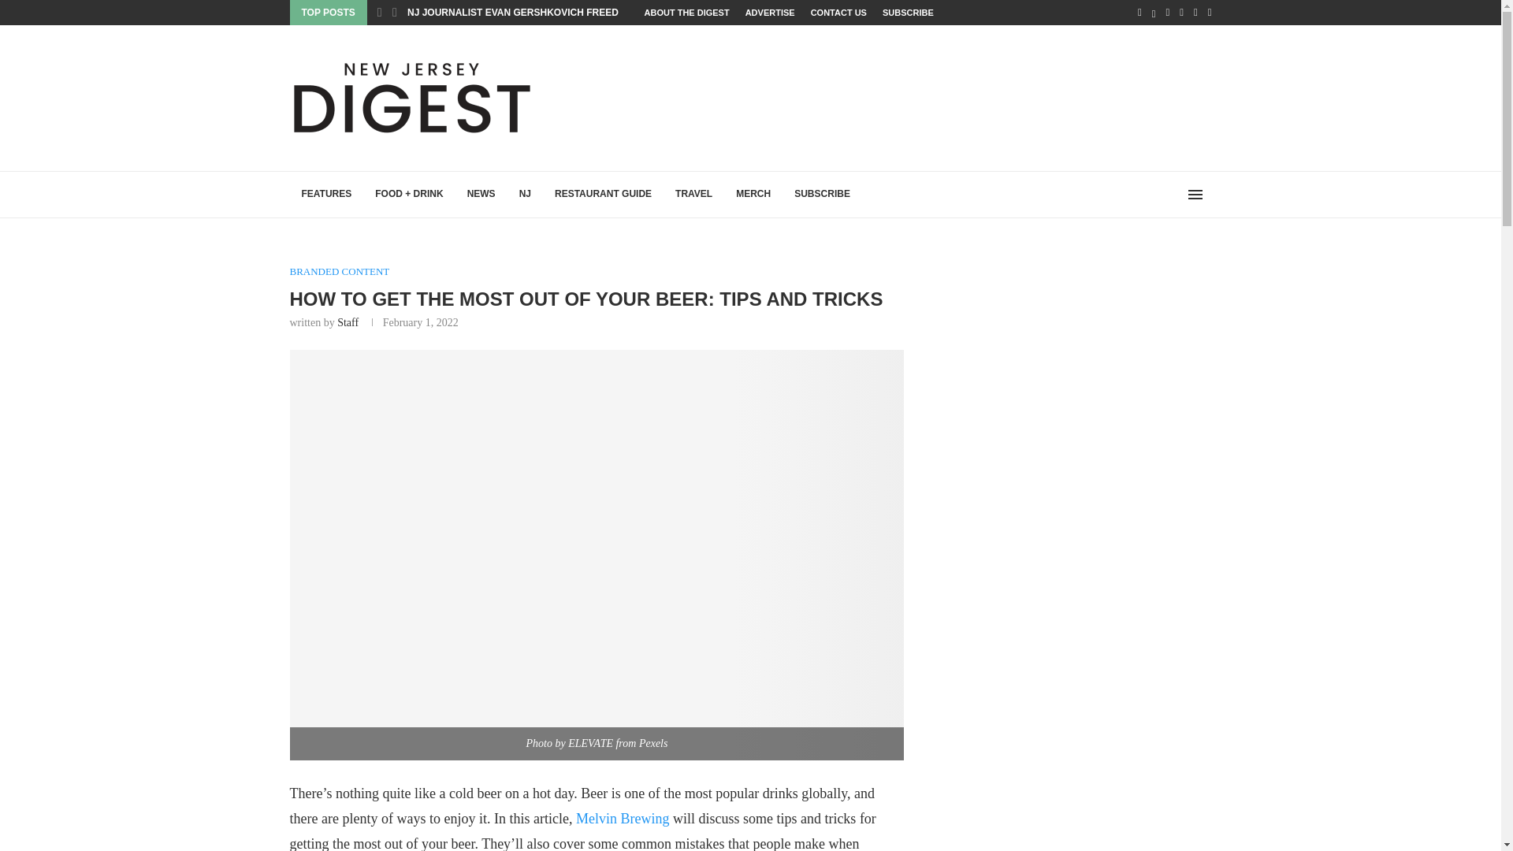 The image size is (1513, 851). Describe the element at coordinates (822, 194) in the screenshot. I see `SUBSCRIBE` at that location.